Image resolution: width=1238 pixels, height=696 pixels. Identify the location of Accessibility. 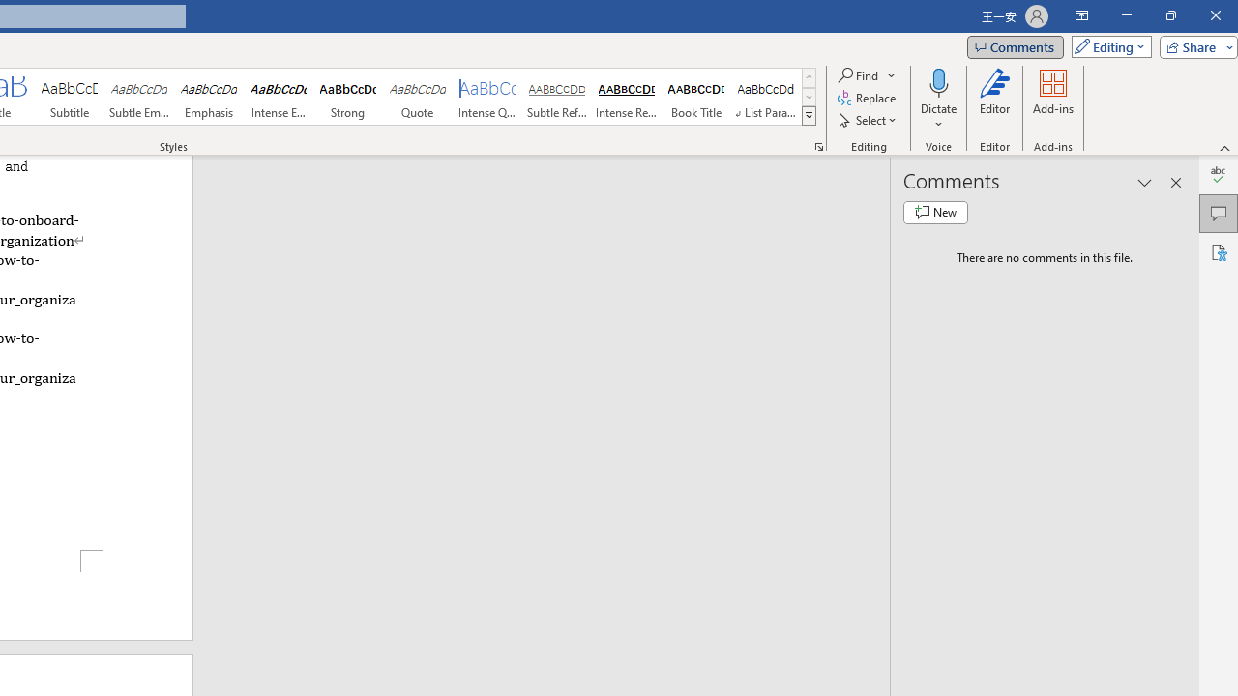
(1219, 251).